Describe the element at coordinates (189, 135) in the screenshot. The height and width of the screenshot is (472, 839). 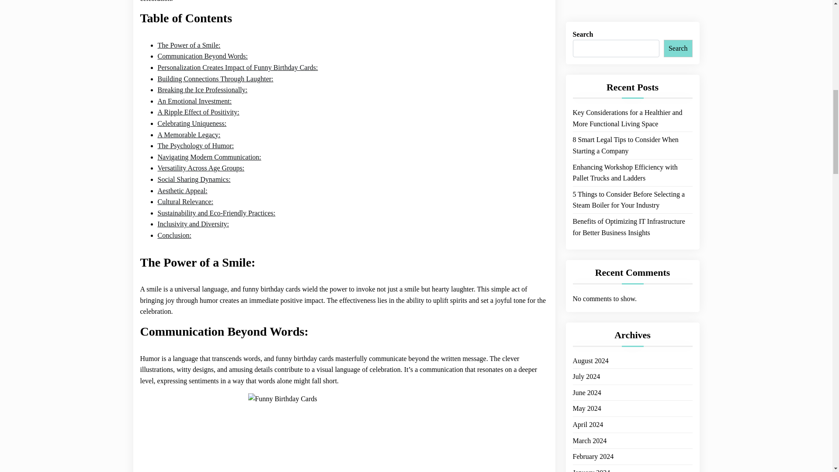
I see `A Memorable Legacy:` at that location.